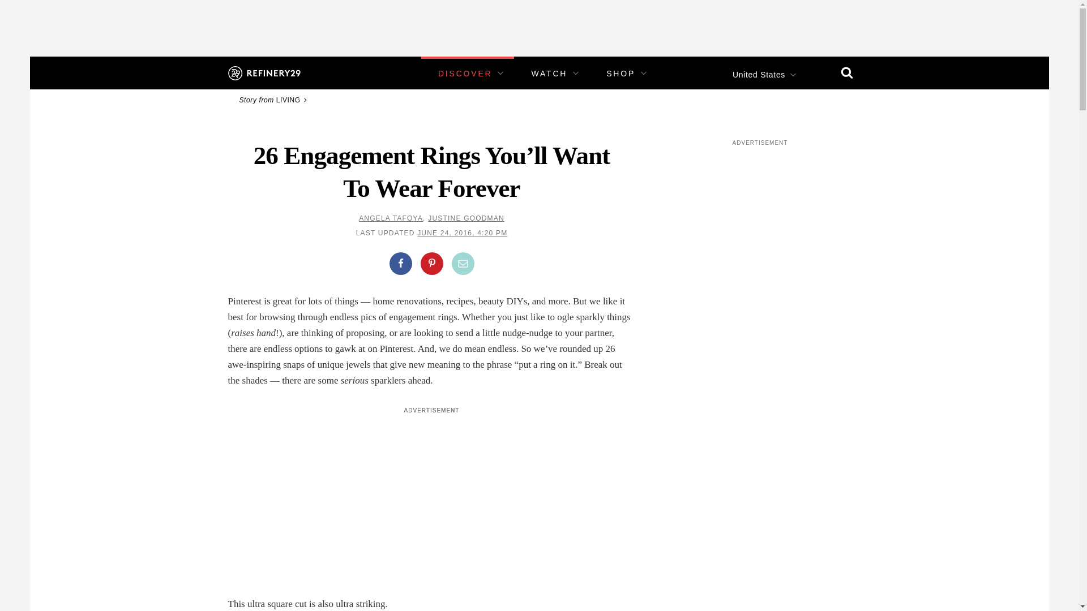 The image size is (1087, 611). Describe the element at coordinates (465, 74) in the screenshot. I see `DISCOVER` at that location.